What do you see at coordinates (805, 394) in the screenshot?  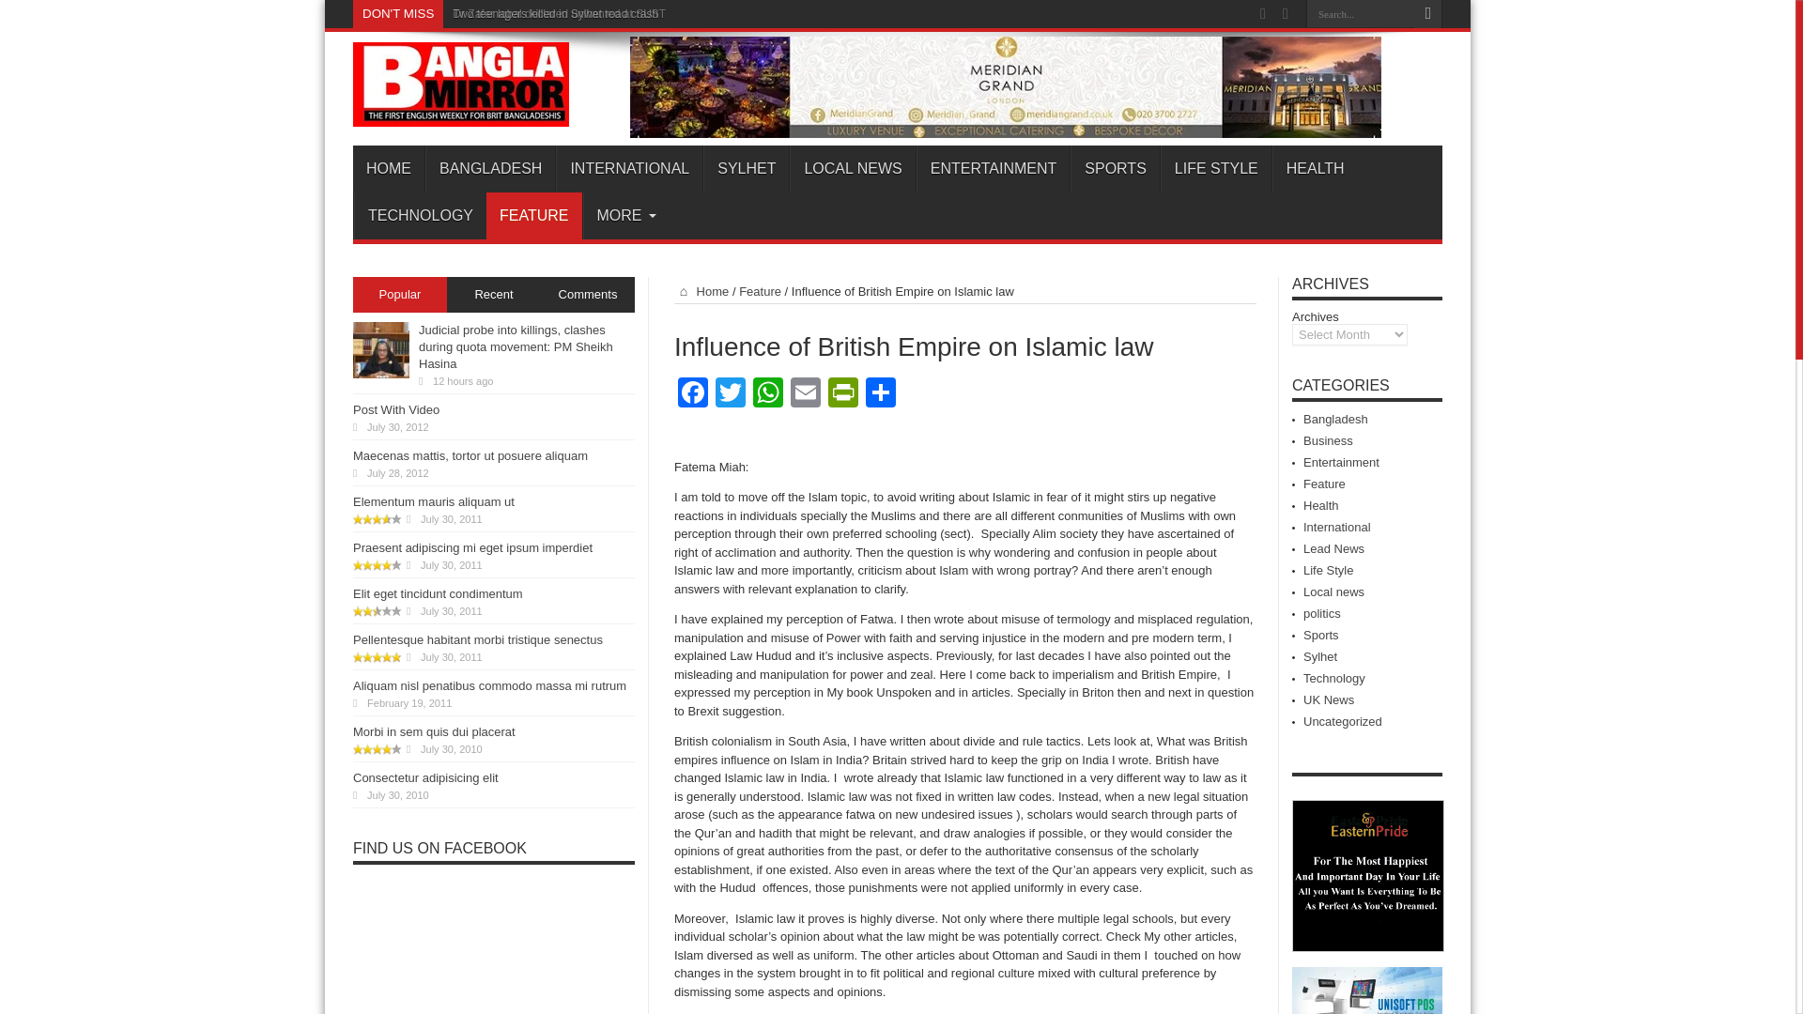 I see `Email` at bounding box center [805, 394].